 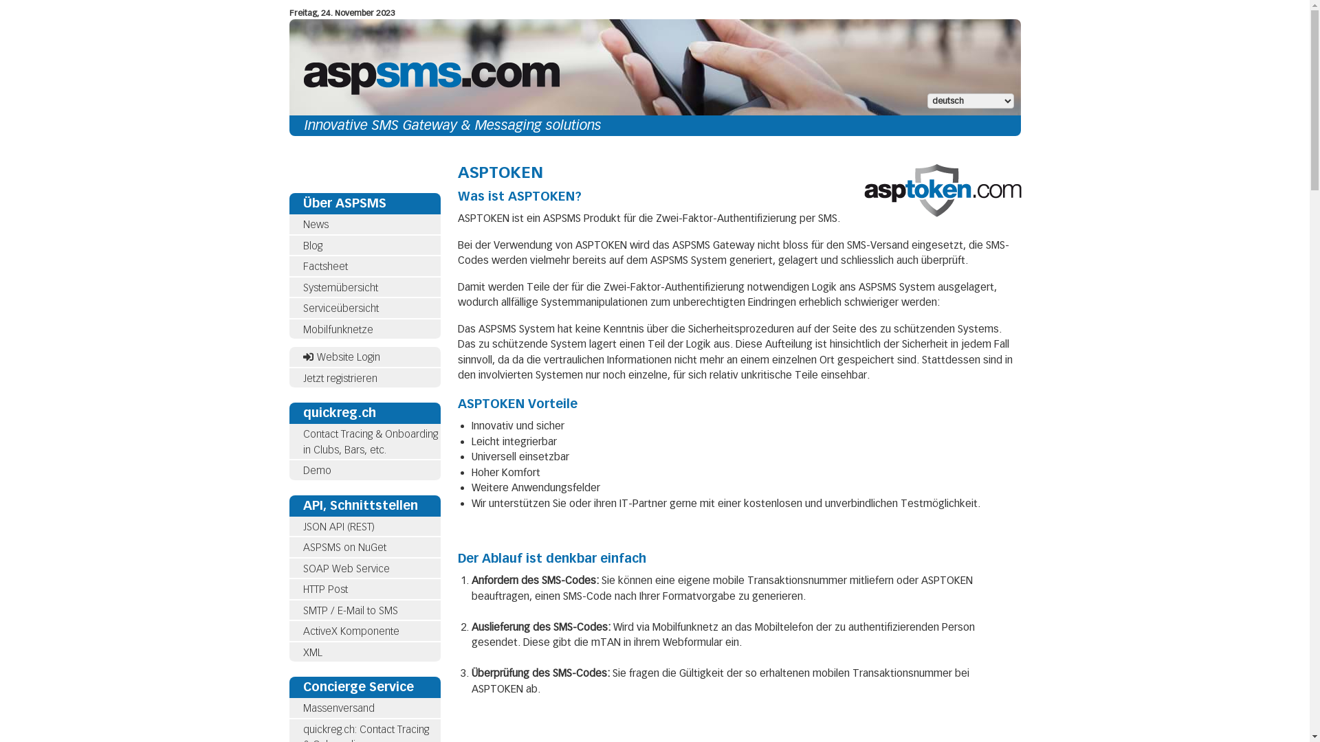 I want to click on Website Login, so click(x=341, y=357).